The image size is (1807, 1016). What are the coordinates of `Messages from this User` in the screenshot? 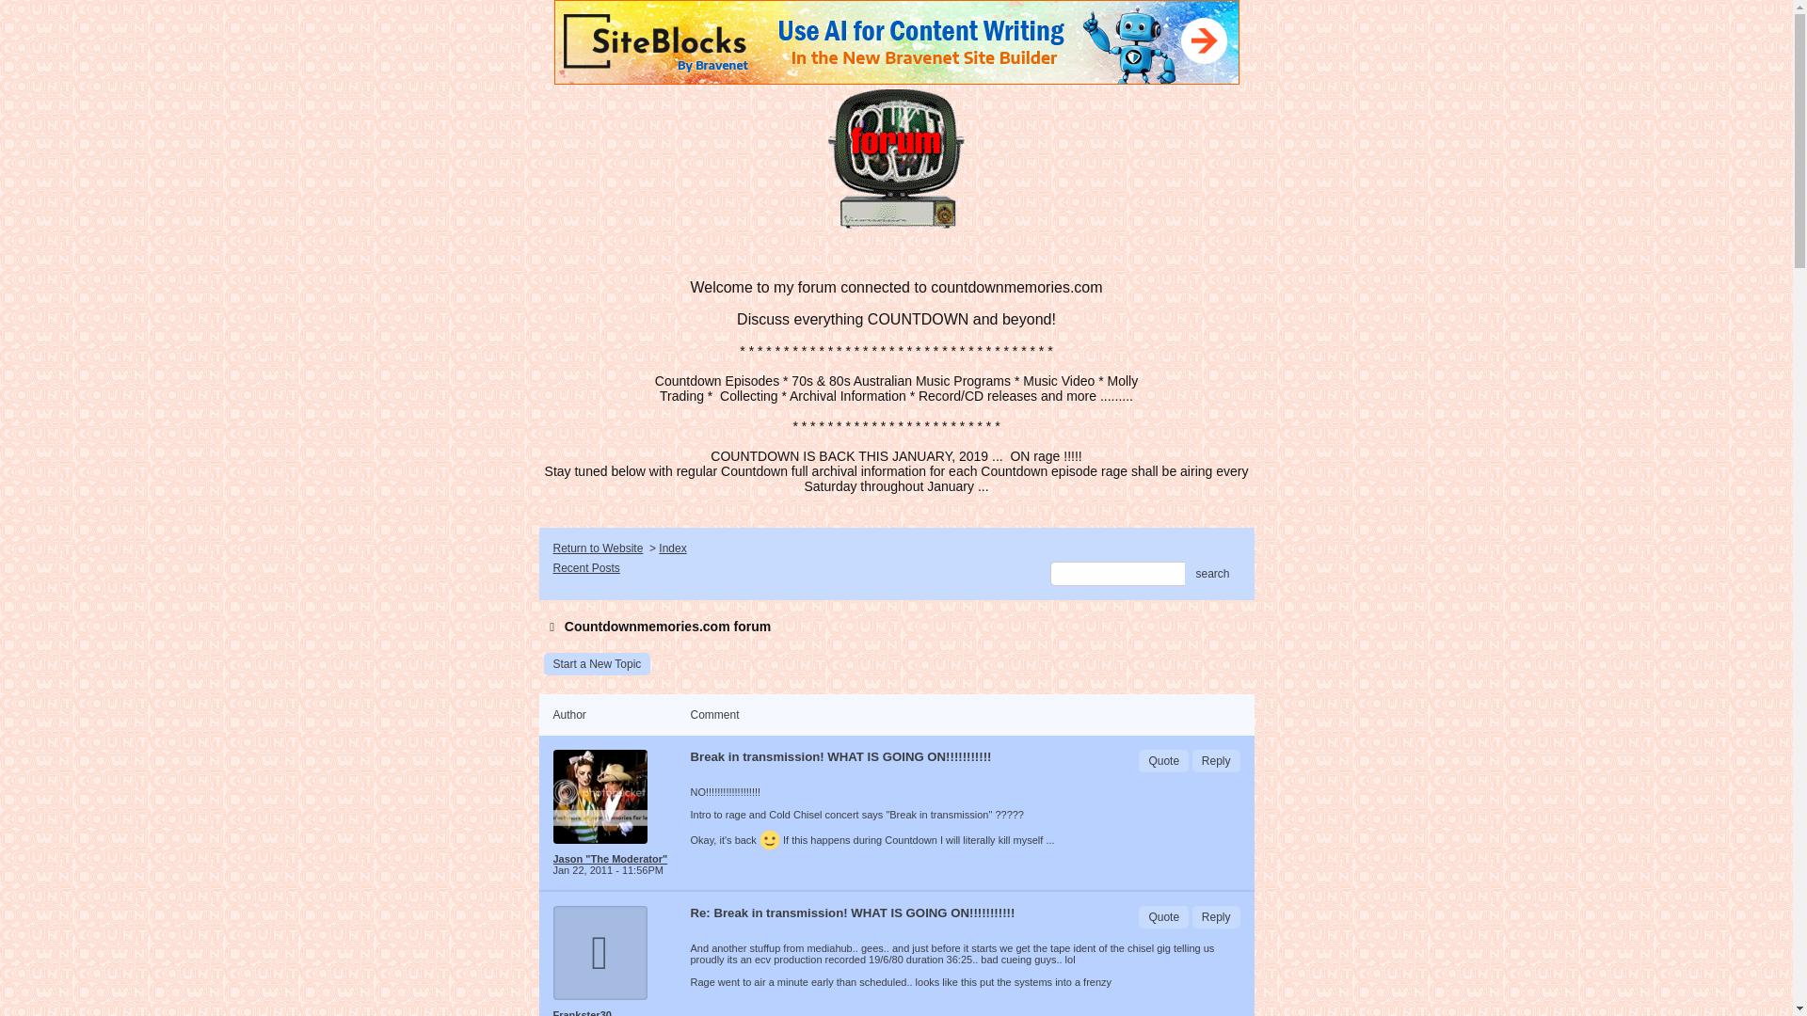 It's located at (610, 859).